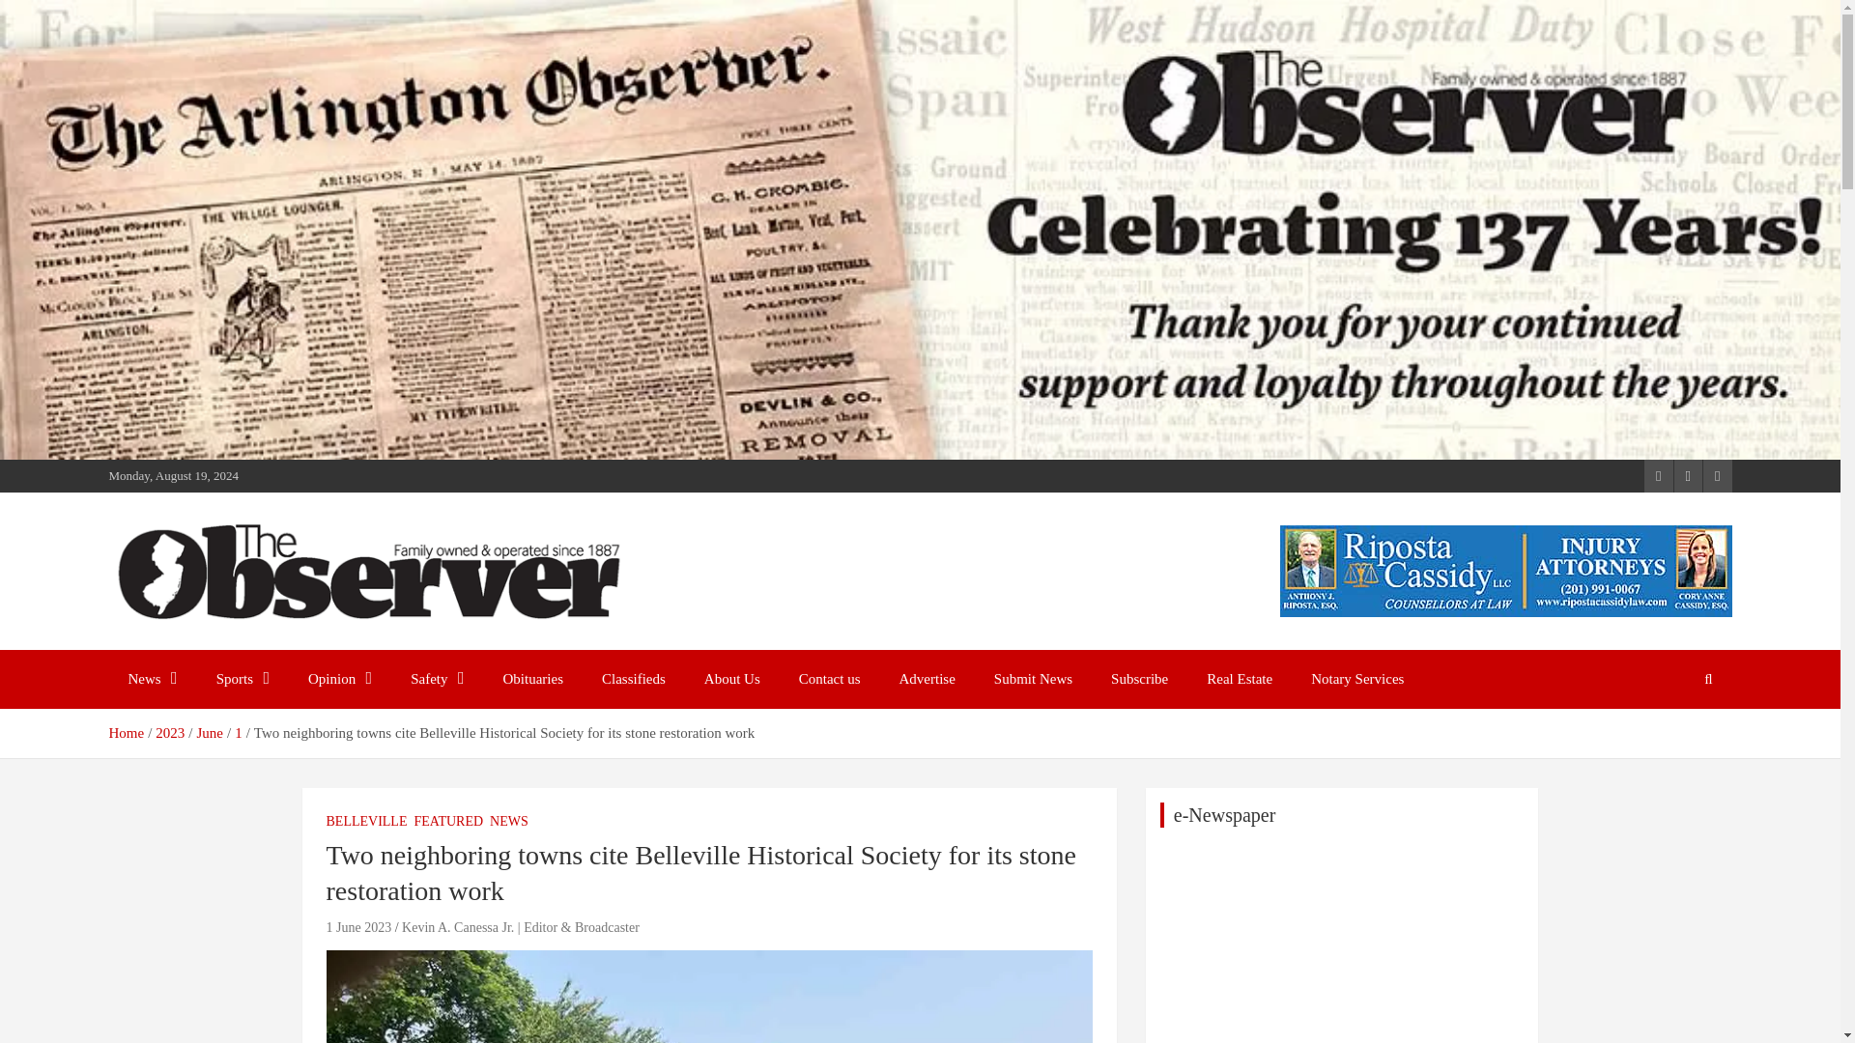  What do you see at coordinates (243, 679) in the screenshot?
I see `Sports` at bounding box center [243, 679].